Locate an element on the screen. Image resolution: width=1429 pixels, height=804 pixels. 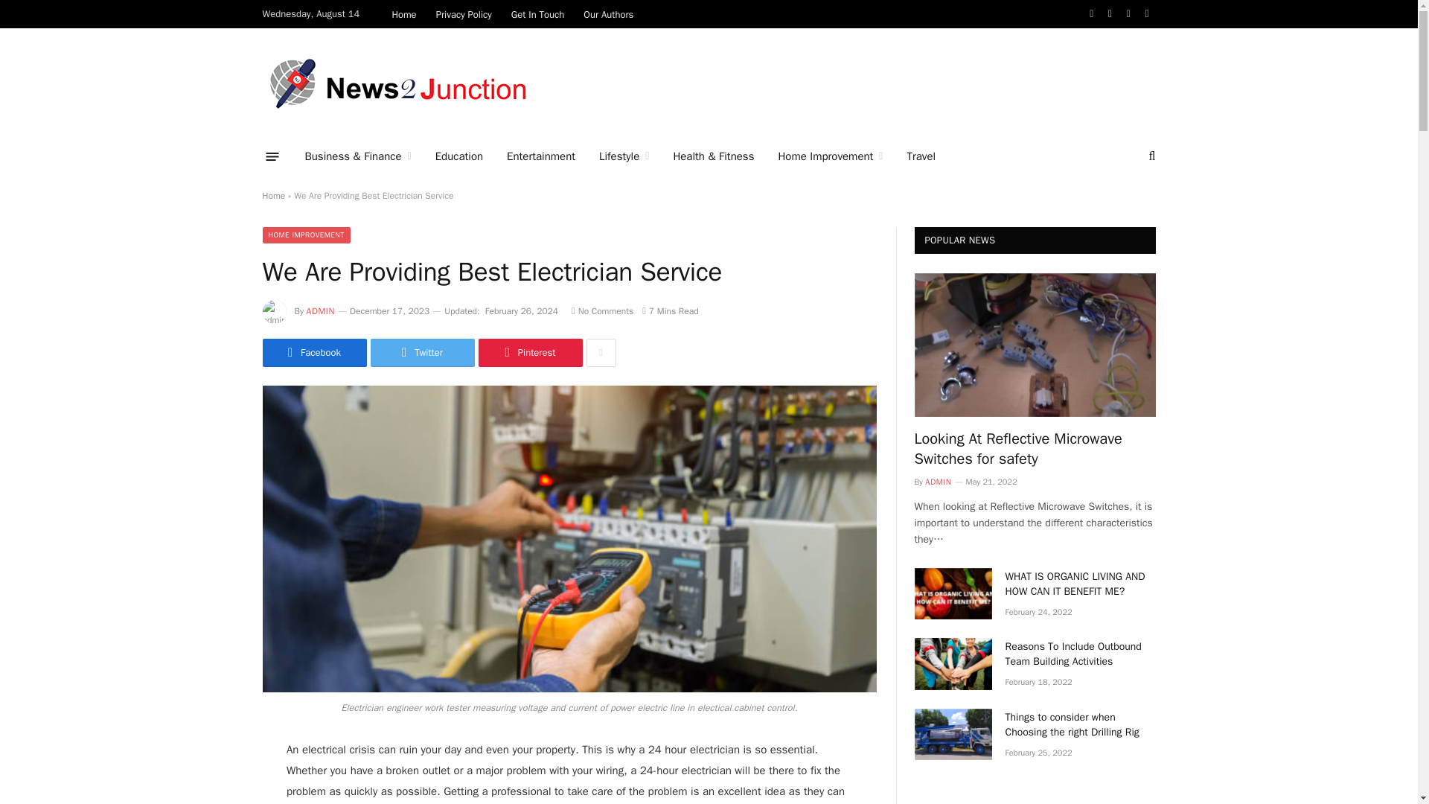
Privacy Policy is located at coordinates (463, 13).